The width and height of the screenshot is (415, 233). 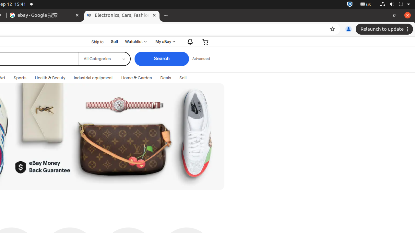 What do you see at coordinates (332, 29) in the screenshot?
I see `Bookmark this tab` at bounding box center [332, 29].